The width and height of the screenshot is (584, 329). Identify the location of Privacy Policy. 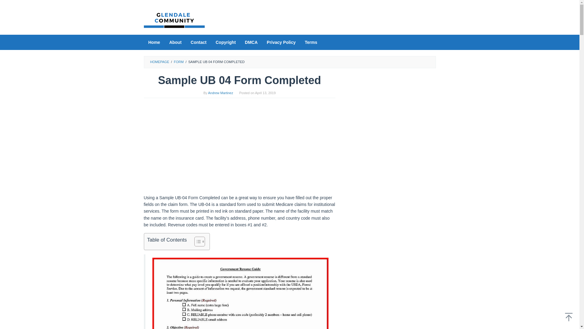
(281, 42).